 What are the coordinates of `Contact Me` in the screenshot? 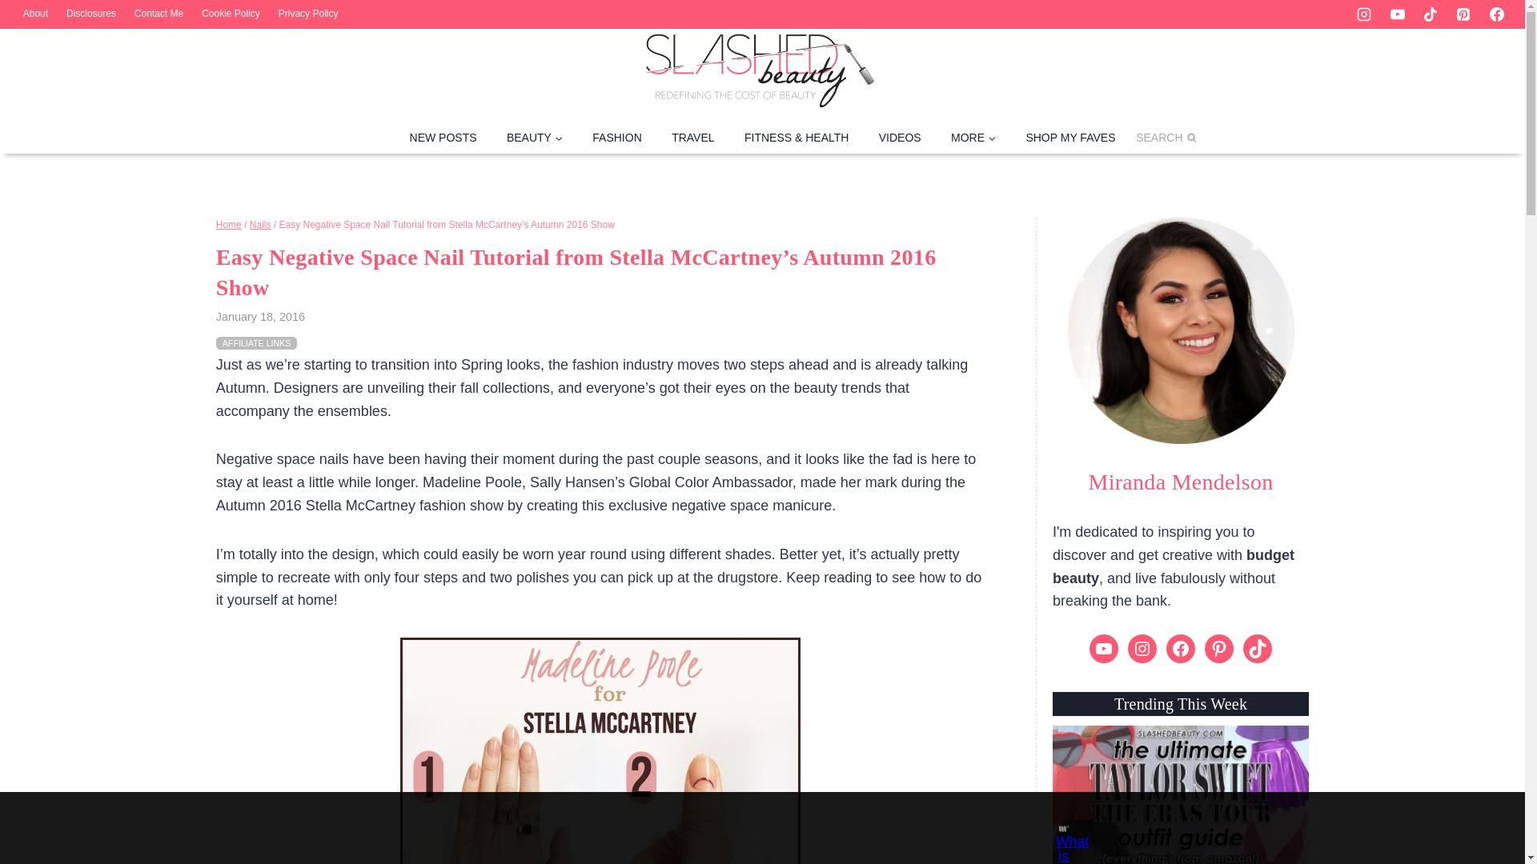 It's located at (159, 14).